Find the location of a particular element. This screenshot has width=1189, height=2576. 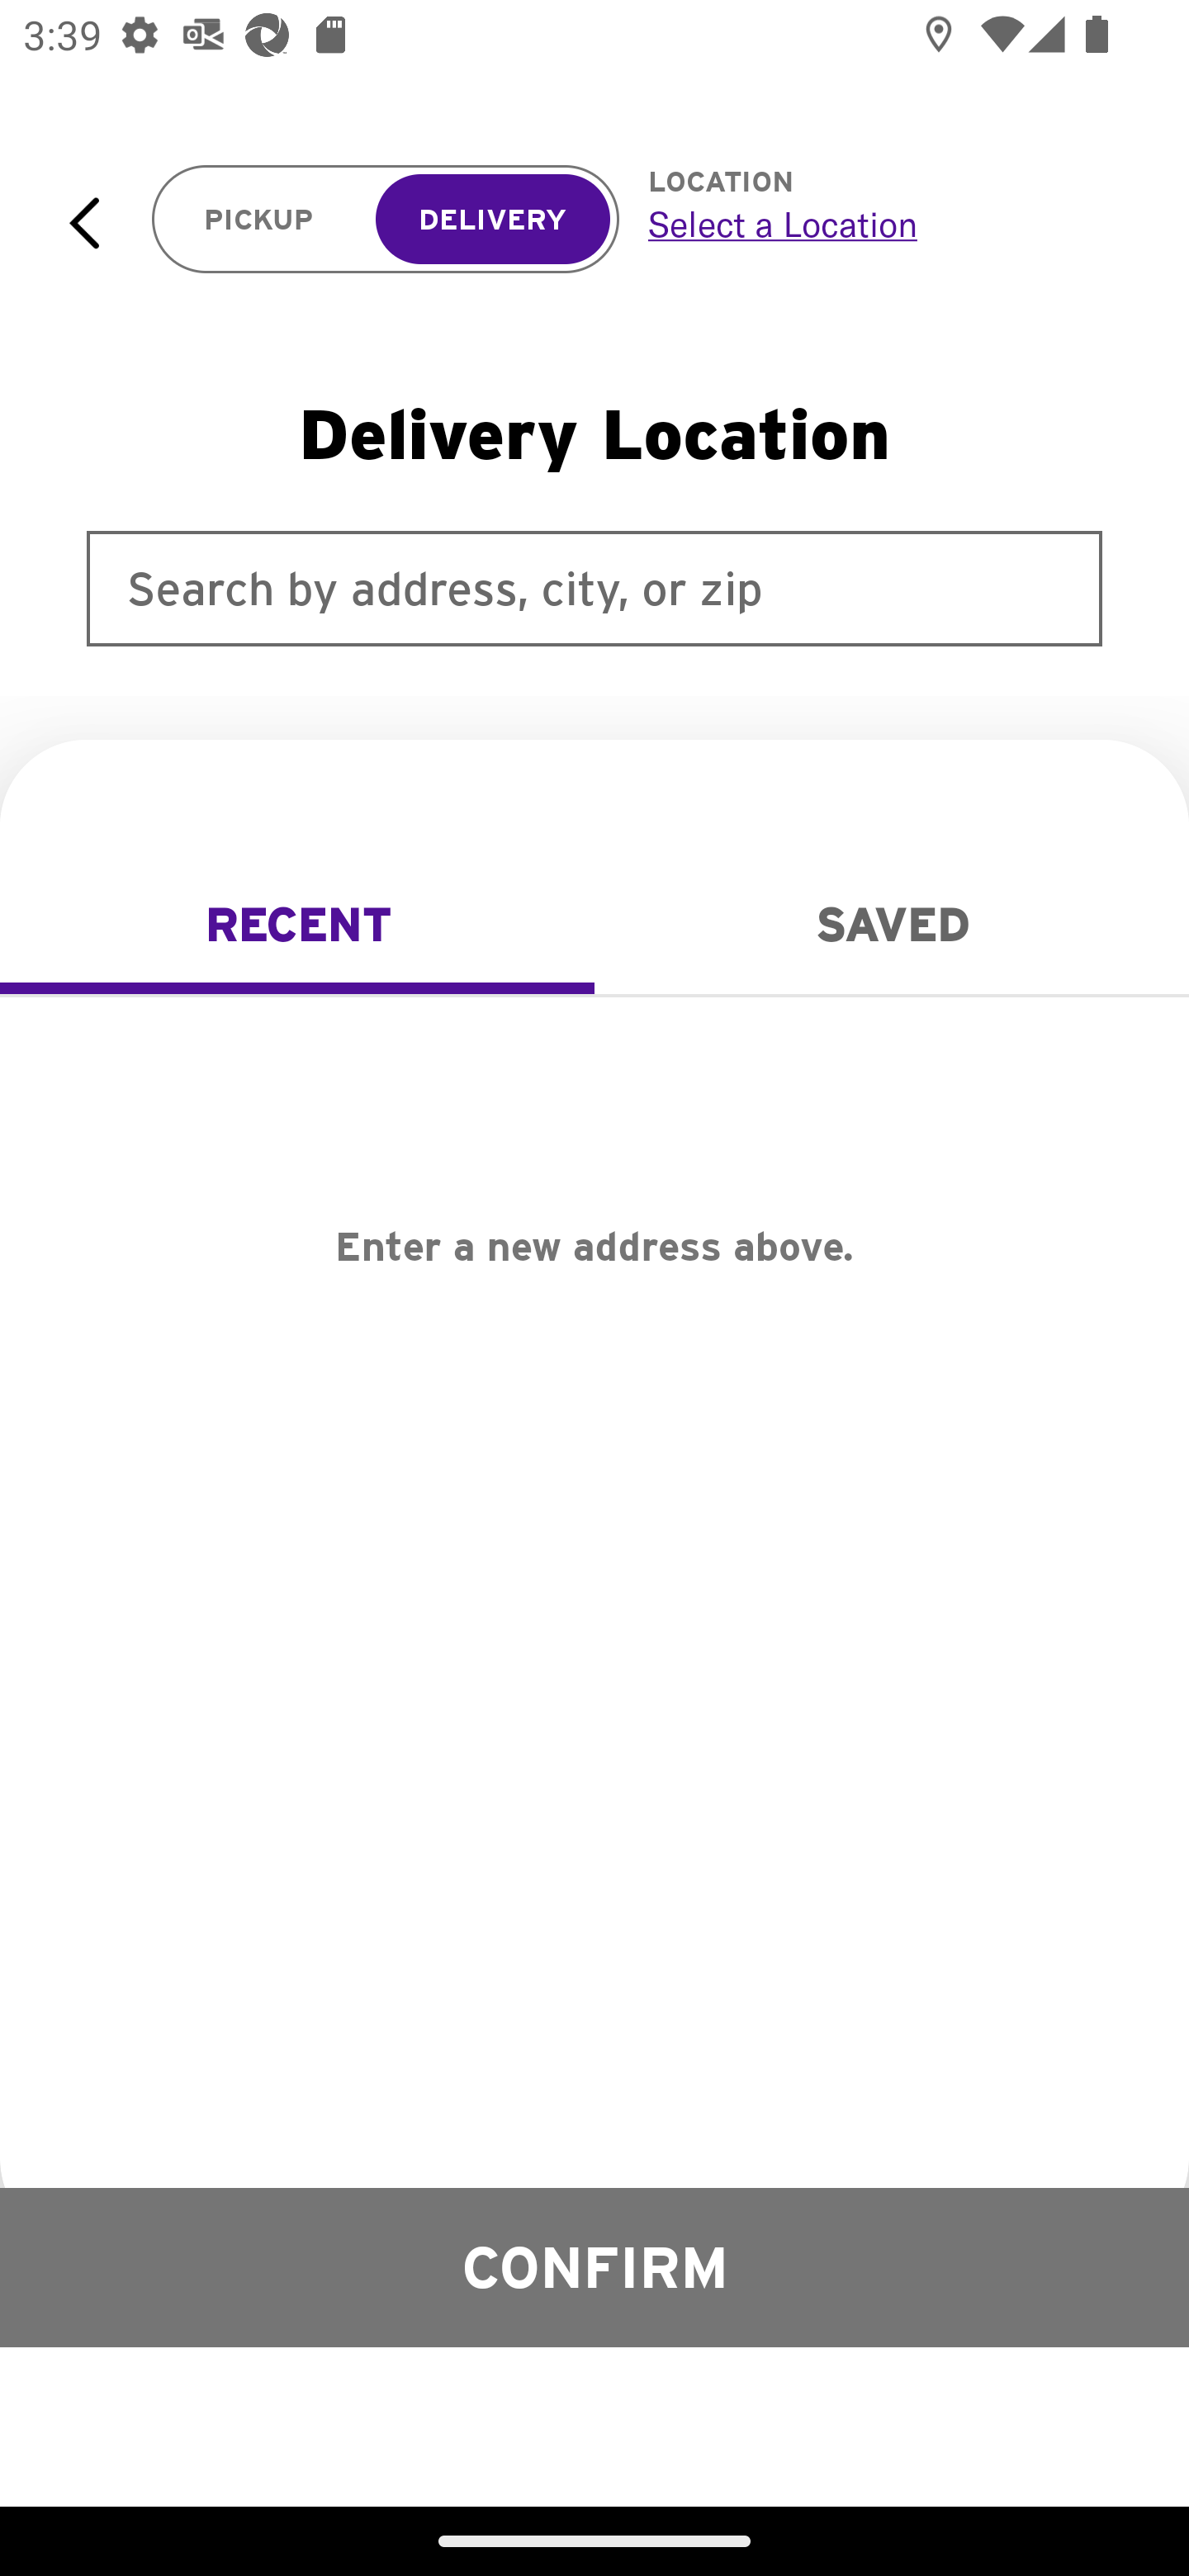

Select a Location is located at coordinates (882, 224).